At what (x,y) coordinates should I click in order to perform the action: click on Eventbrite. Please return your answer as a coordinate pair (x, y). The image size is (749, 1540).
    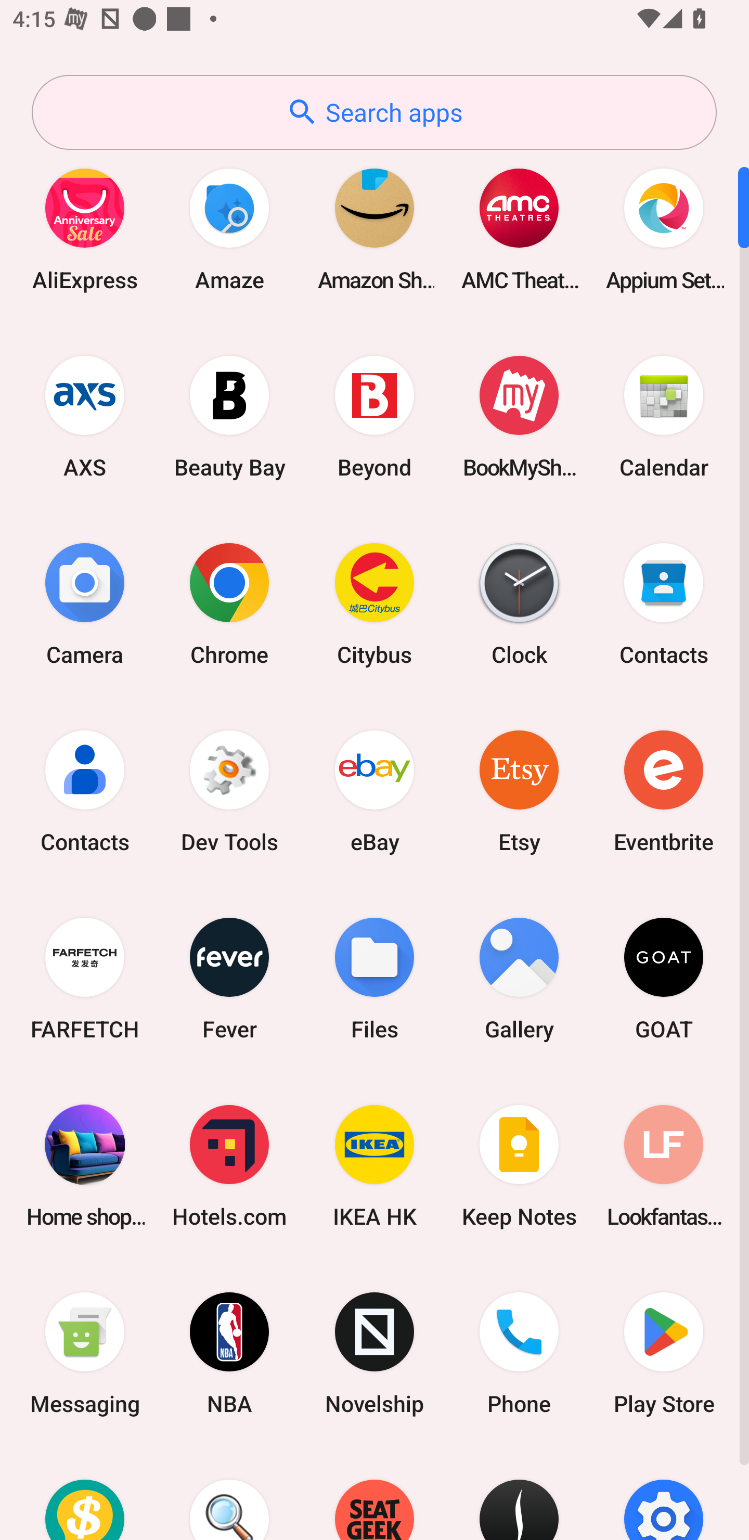
    Looking at the image, I should click on (664, 791).